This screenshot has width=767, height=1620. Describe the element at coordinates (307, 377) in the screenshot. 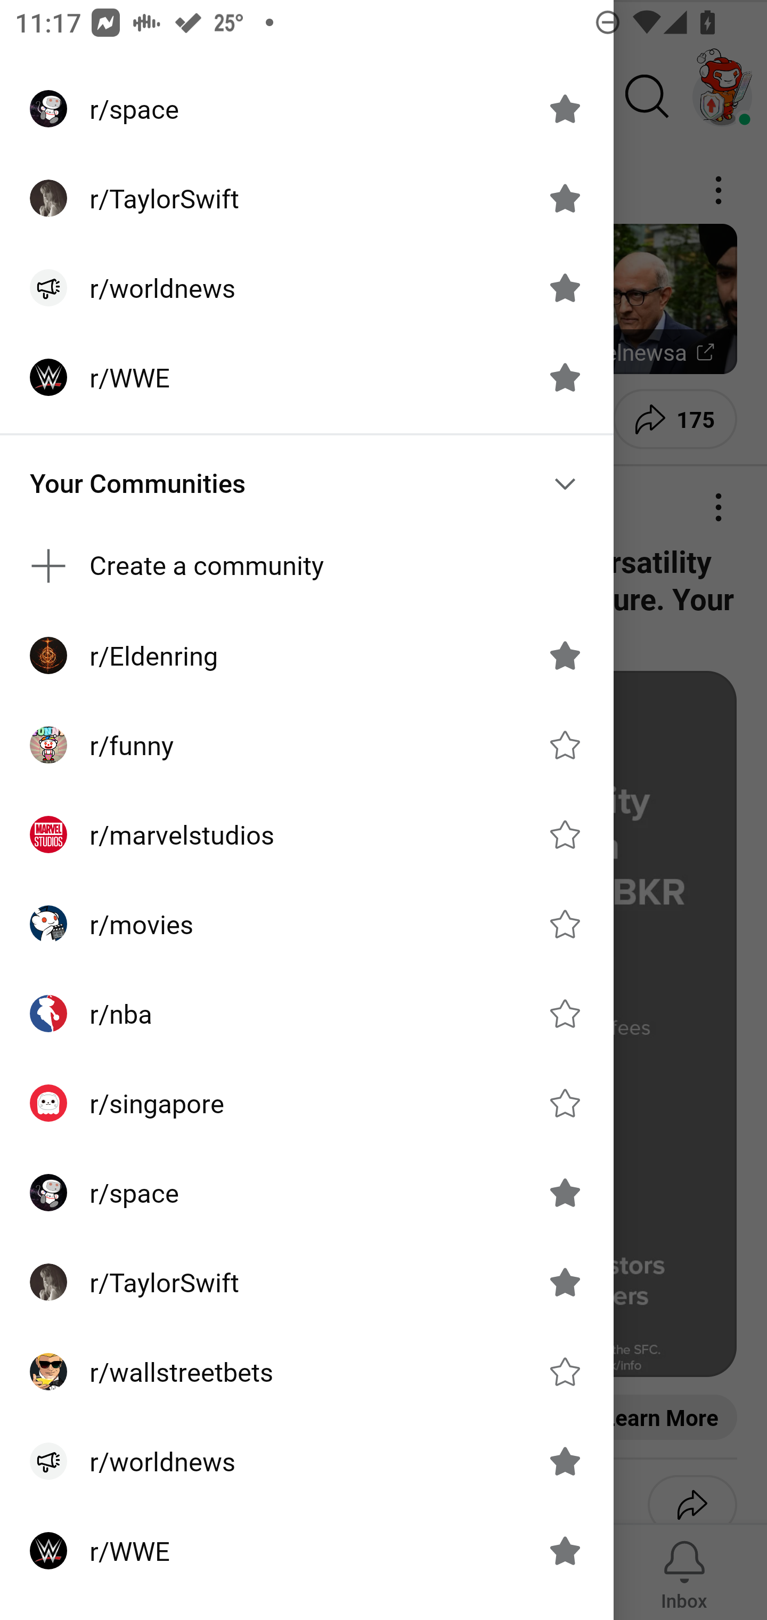

I see `r/WWE Unfavorite r/WWE` at that location.